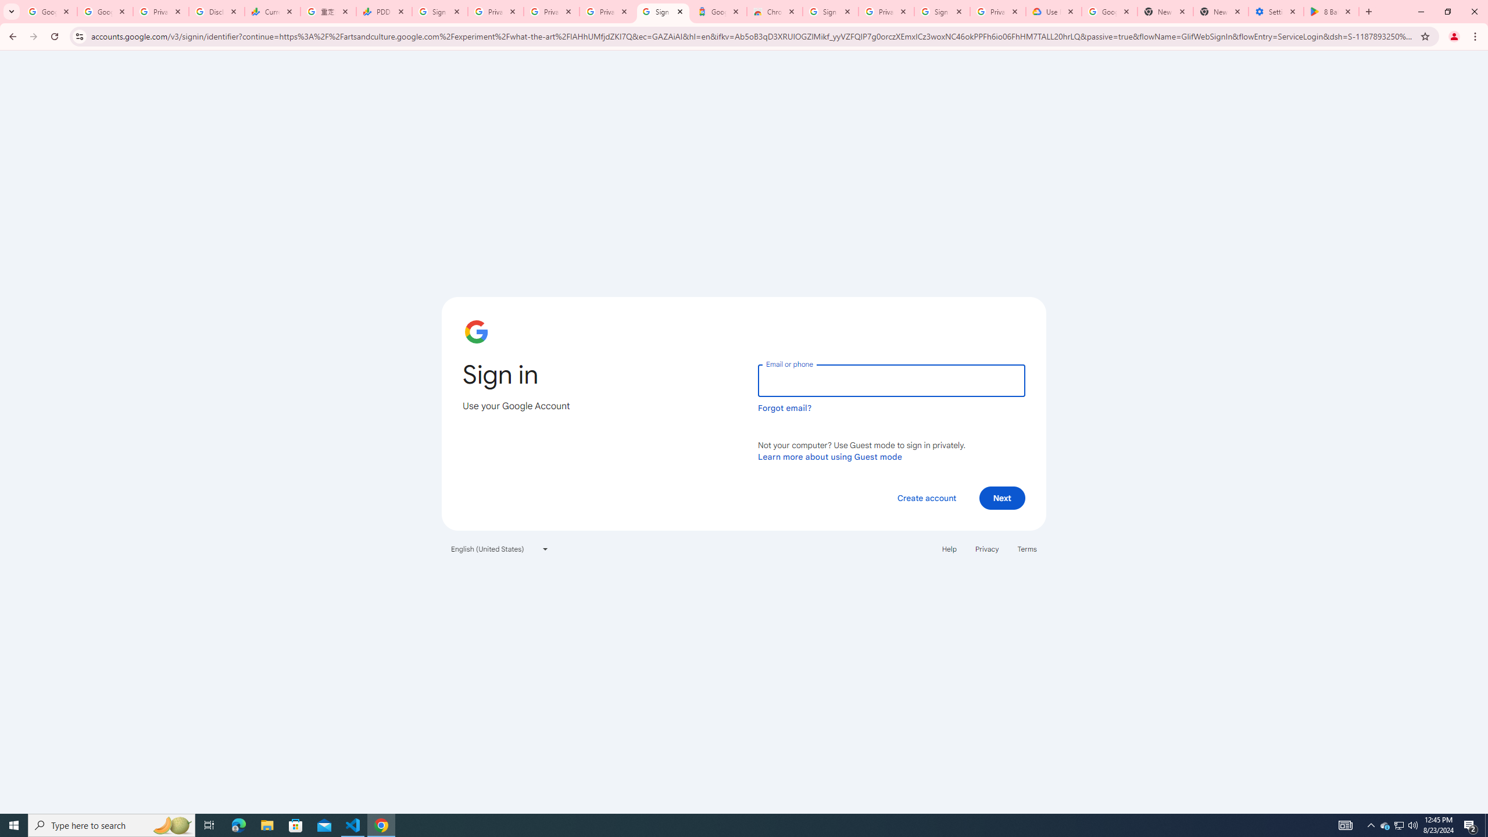  I want to click on Sign in - Google Accounts, so click(439, 12).